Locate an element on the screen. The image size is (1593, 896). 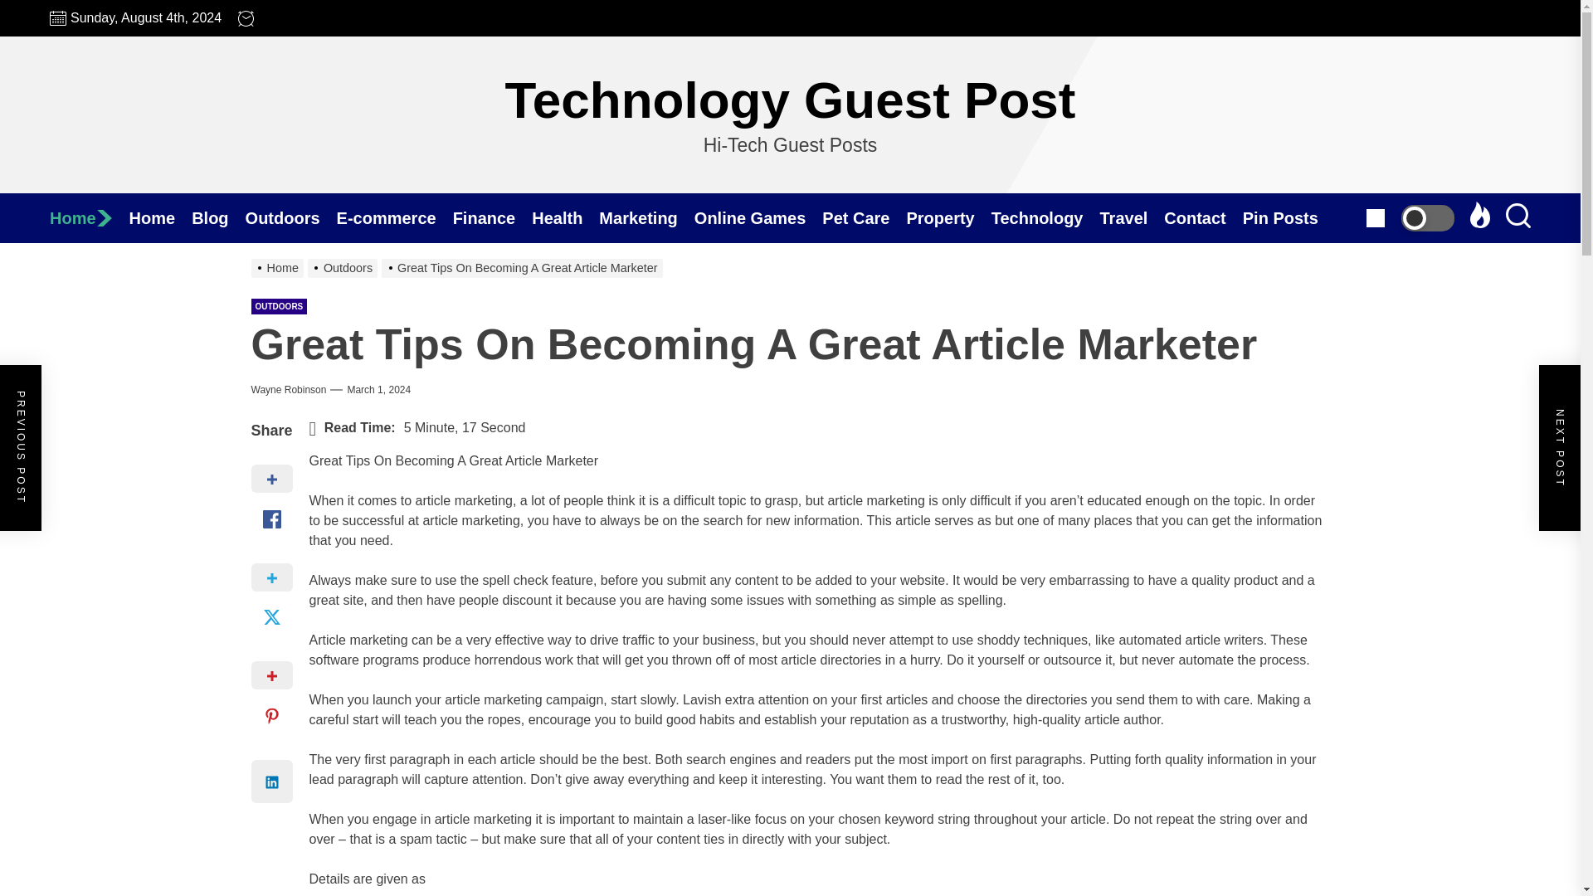
Finance is located at coordinates (492, 217).